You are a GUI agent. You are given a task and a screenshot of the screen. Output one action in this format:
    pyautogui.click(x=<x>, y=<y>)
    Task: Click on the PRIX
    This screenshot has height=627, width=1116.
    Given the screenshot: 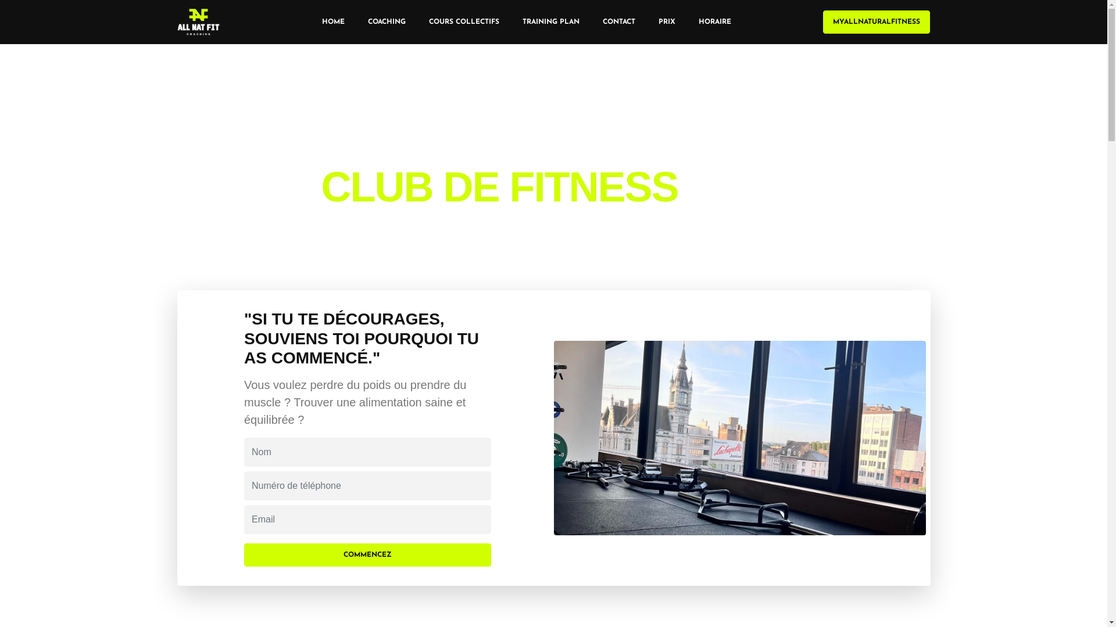 What is the action you would take?
    pyautogui.click(x=667, y=22)
    